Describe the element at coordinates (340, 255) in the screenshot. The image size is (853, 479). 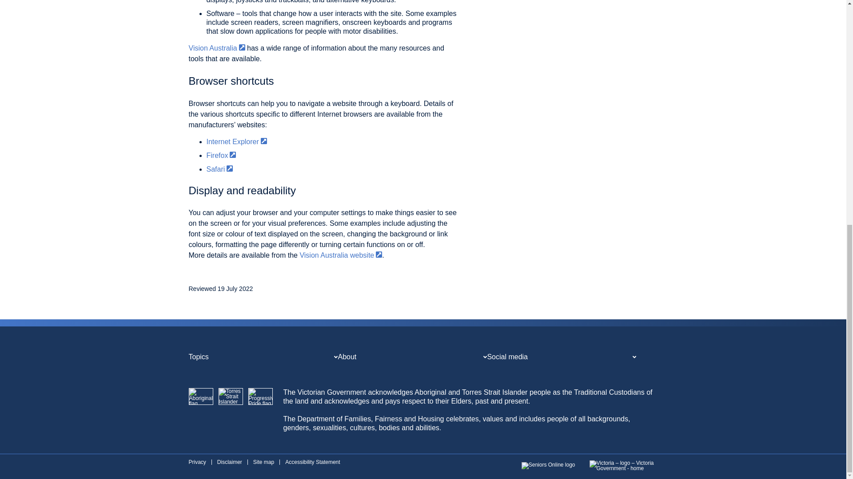
I see `Vision Australia websiteExternal Link` at that location.